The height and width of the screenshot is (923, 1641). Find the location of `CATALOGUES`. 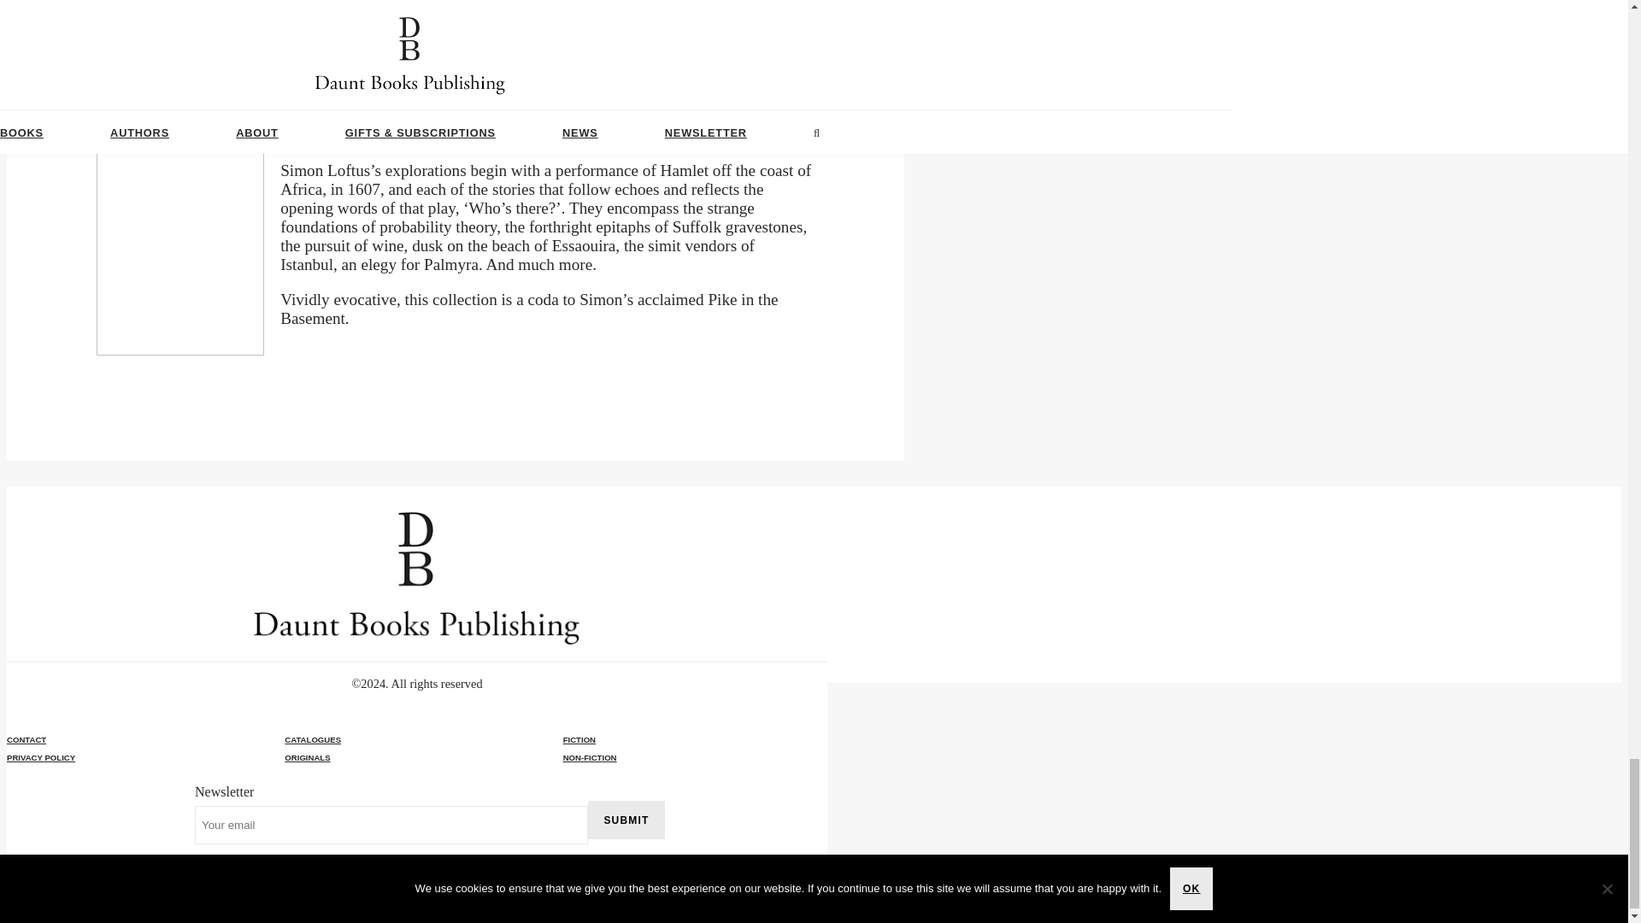

CATALOGUES is located at coordinates (313, 738).